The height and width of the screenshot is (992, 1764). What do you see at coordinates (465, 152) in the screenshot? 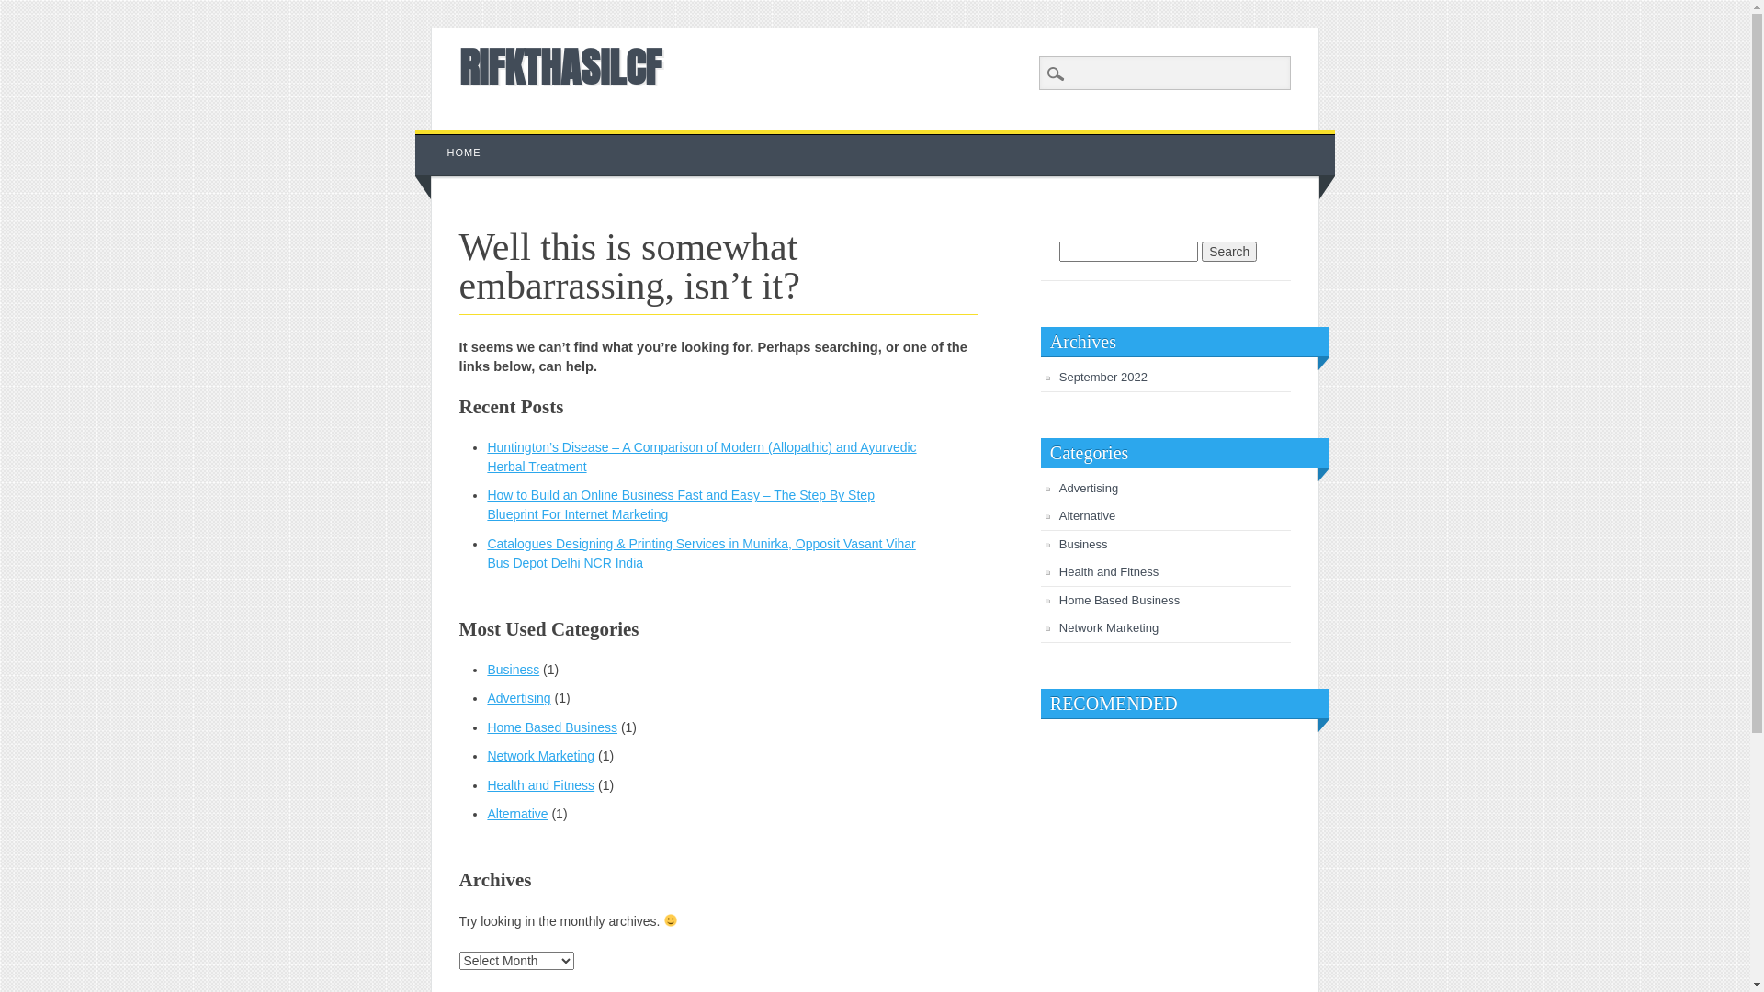
I see `HOME` at bounding box center [465, 152].